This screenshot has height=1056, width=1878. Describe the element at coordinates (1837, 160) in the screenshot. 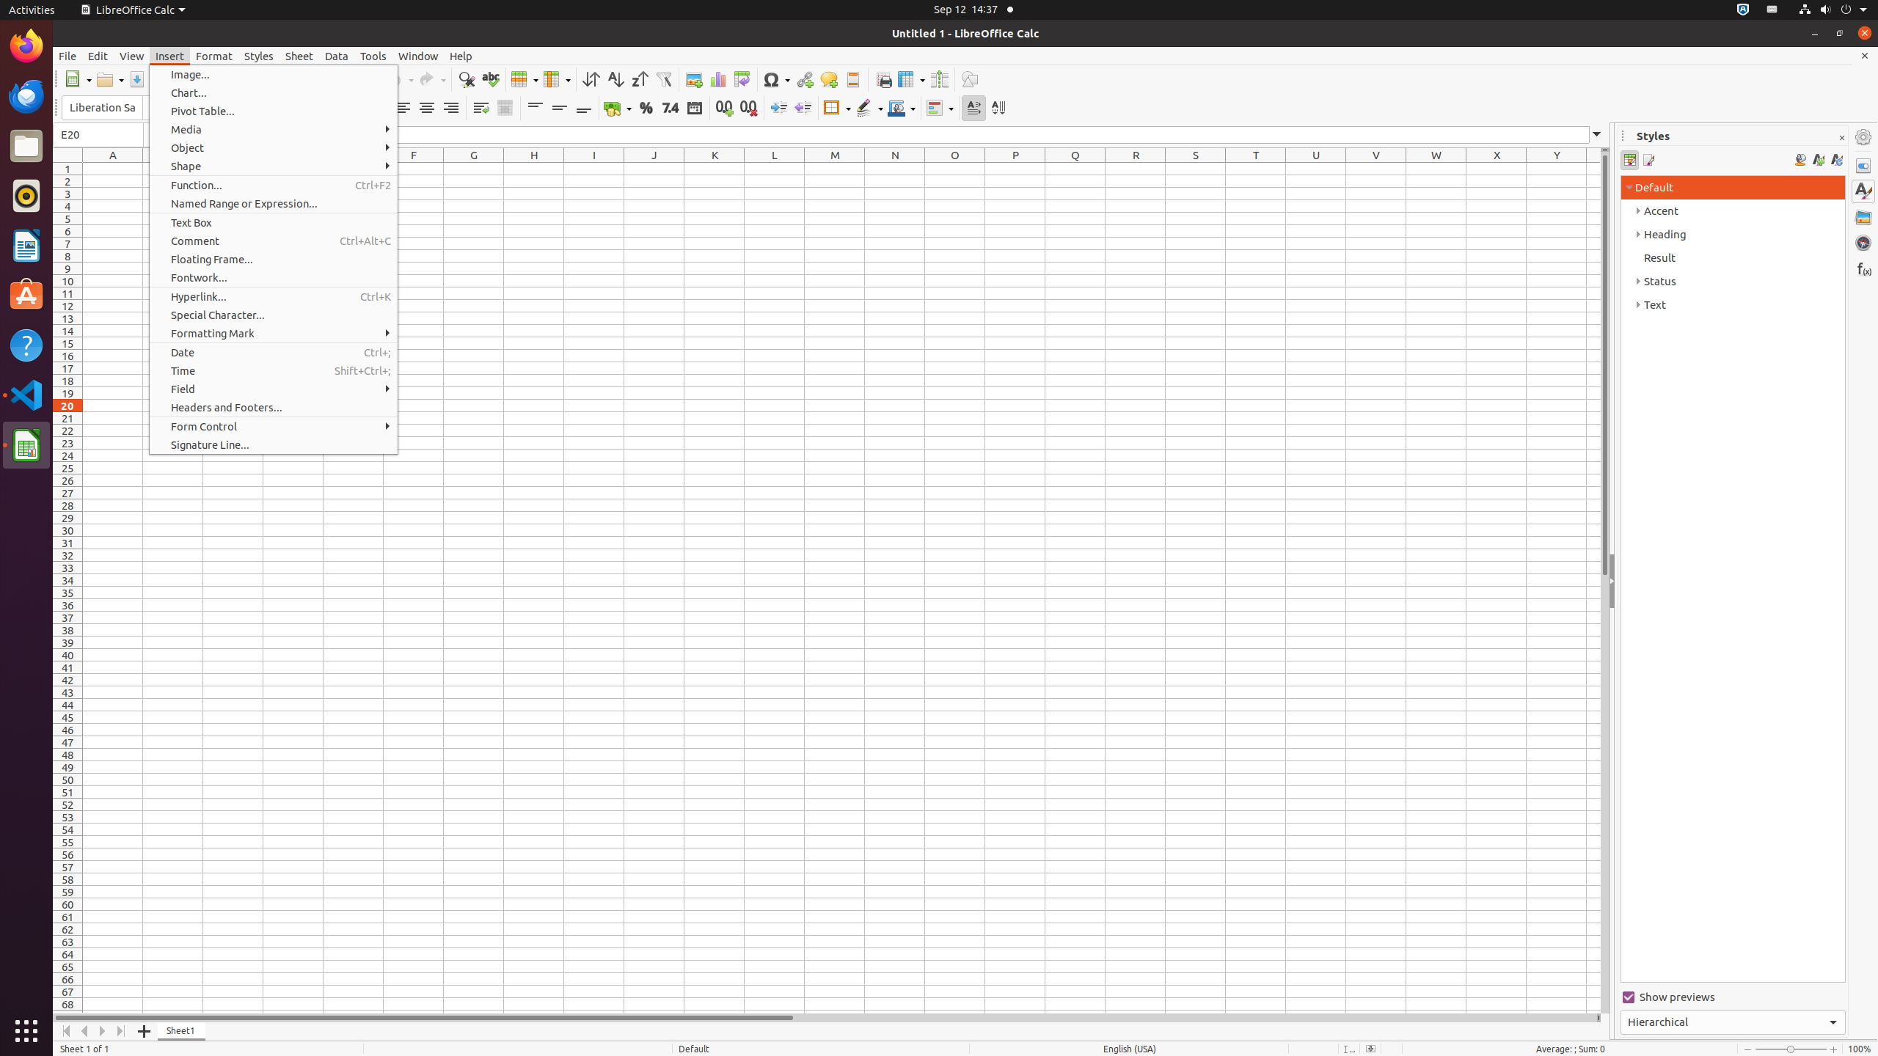

I see `Update Style` at that location.